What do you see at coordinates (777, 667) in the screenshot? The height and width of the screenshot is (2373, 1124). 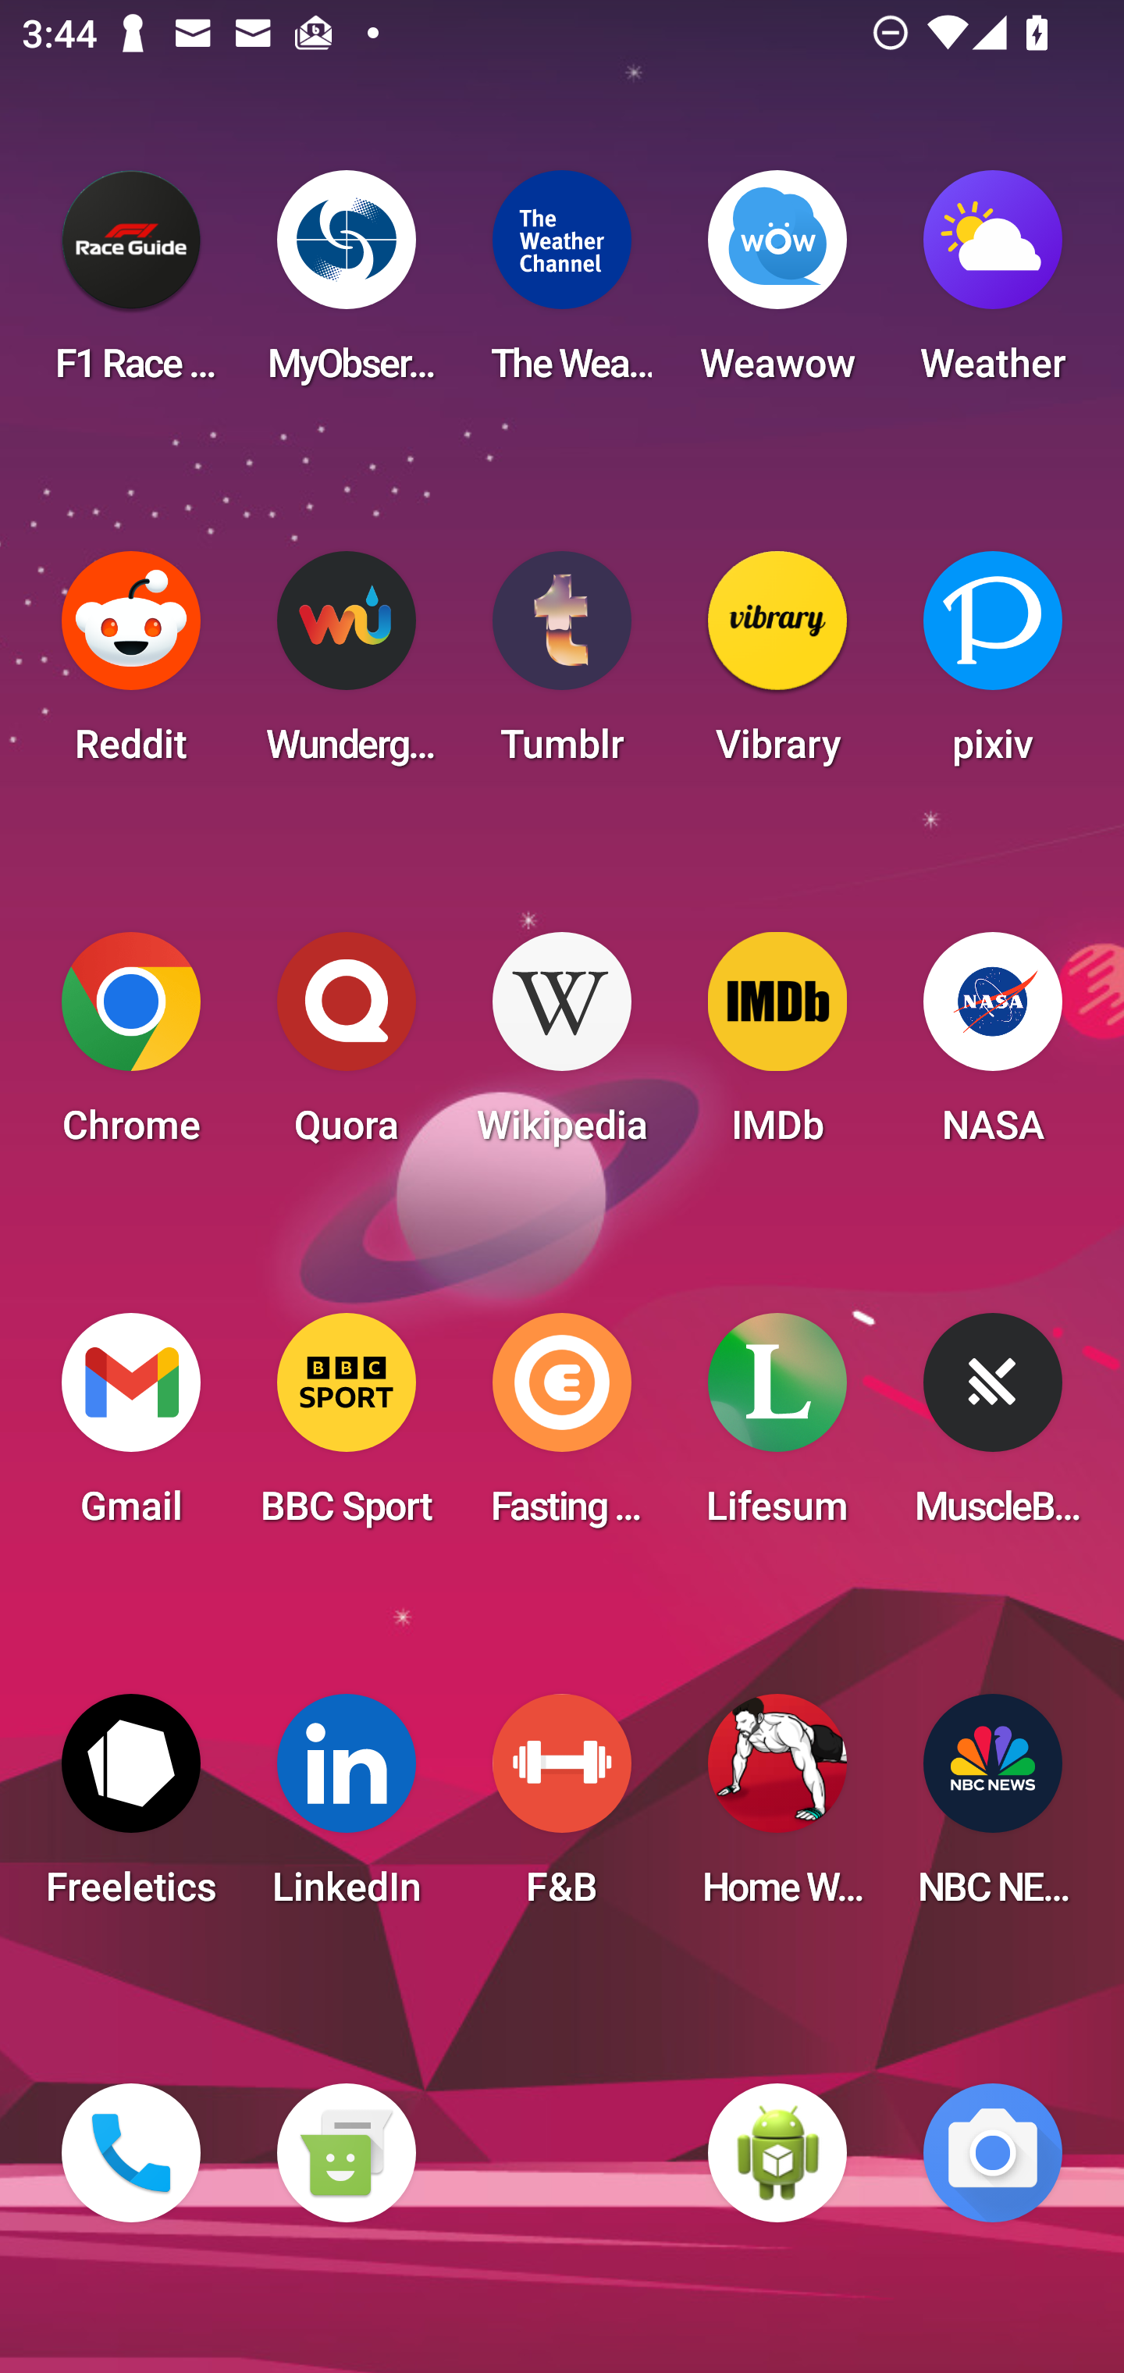 I see `Vibrary` at bounding box center [777, 667].